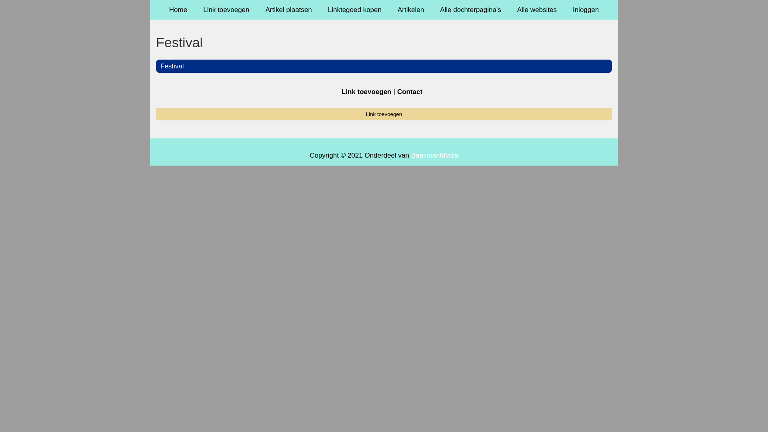 The height and width of the screenshot is (432, 768). What do you see at coordinates (172, 66) in the screenshot?
I see `Festival` at bounding box center [172, 66].